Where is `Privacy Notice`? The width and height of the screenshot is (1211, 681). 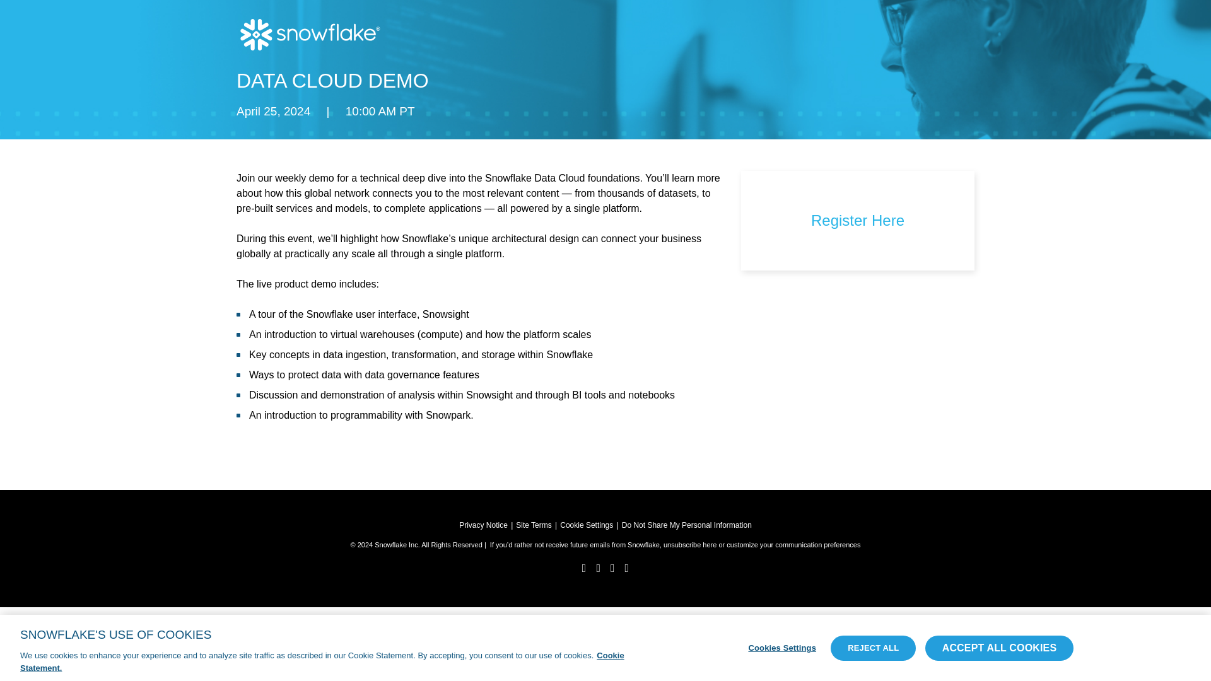 Privacy Notice is located at coordinates (483, 525).